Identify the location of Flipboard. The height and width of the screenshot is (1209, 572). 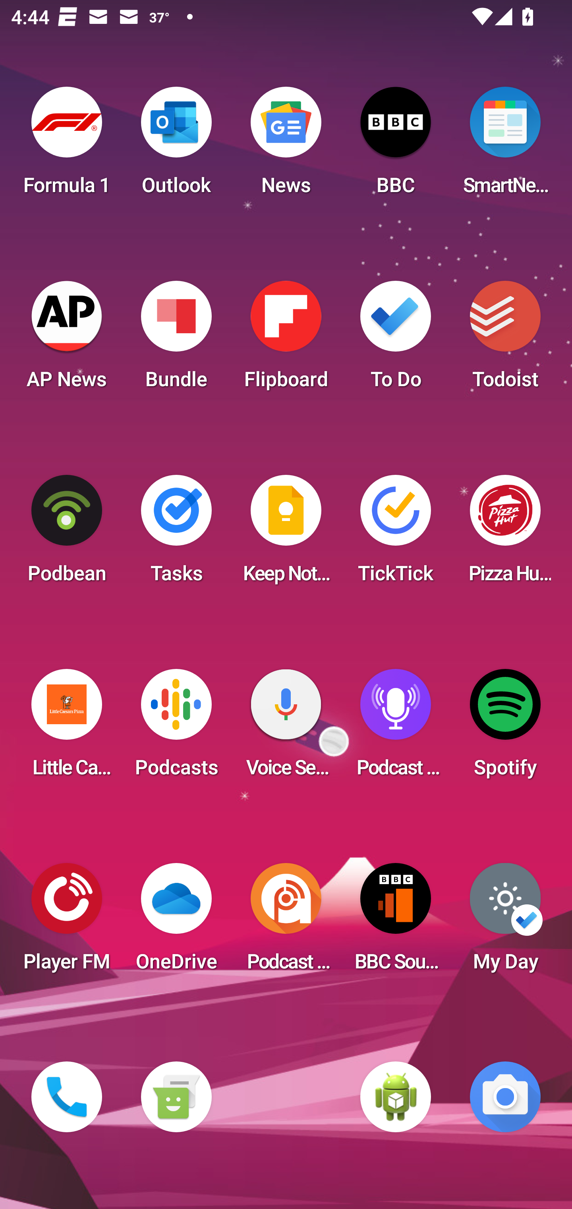
(286, 340).